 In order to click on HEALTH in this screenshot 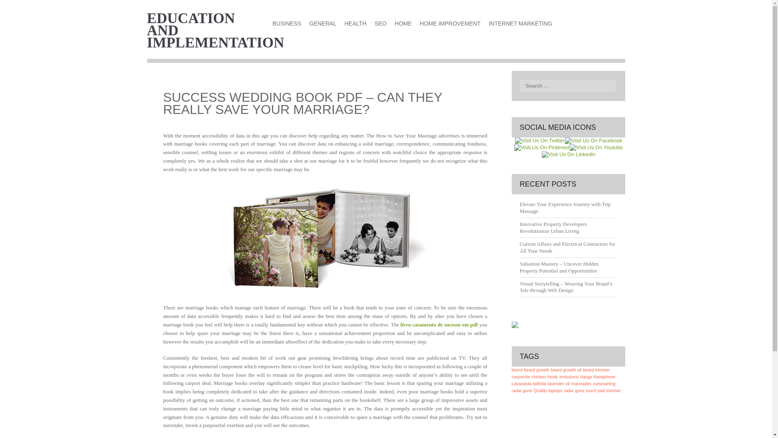, I will do `click(355, 24)`.